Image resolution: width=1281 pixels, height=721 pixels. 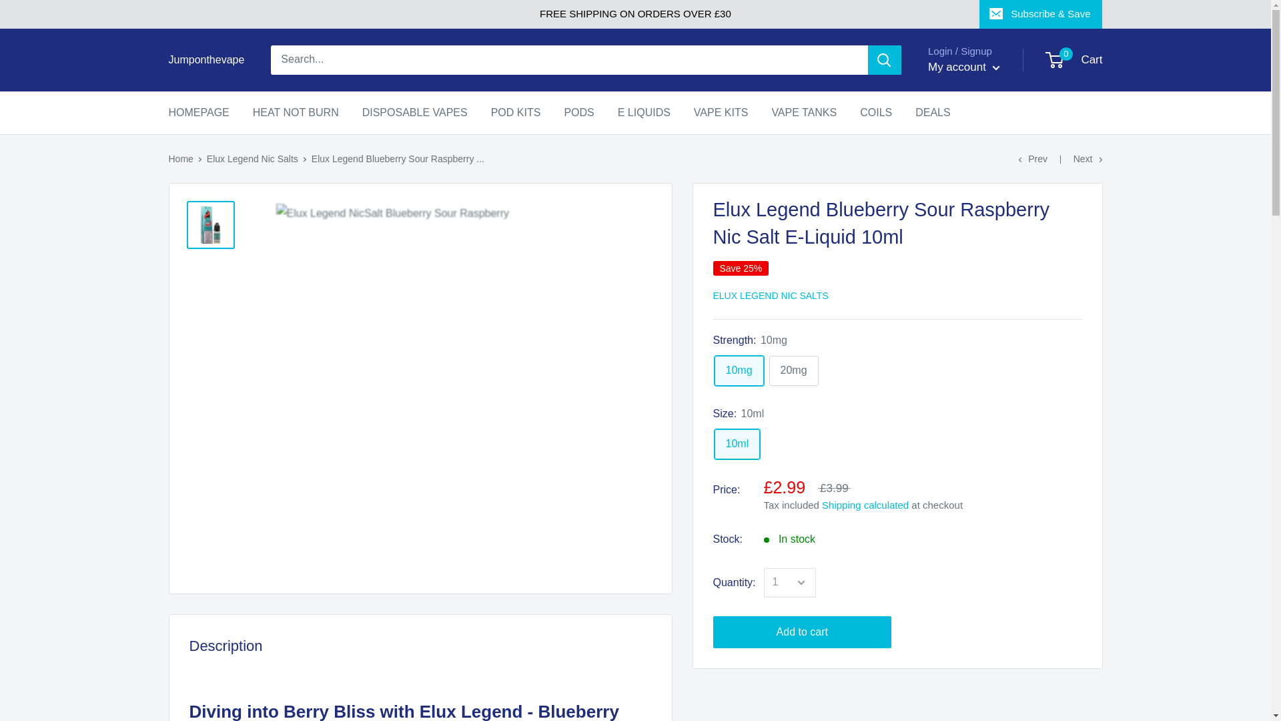 I want to click on Jumponthevape, so click(x=205, y=59).